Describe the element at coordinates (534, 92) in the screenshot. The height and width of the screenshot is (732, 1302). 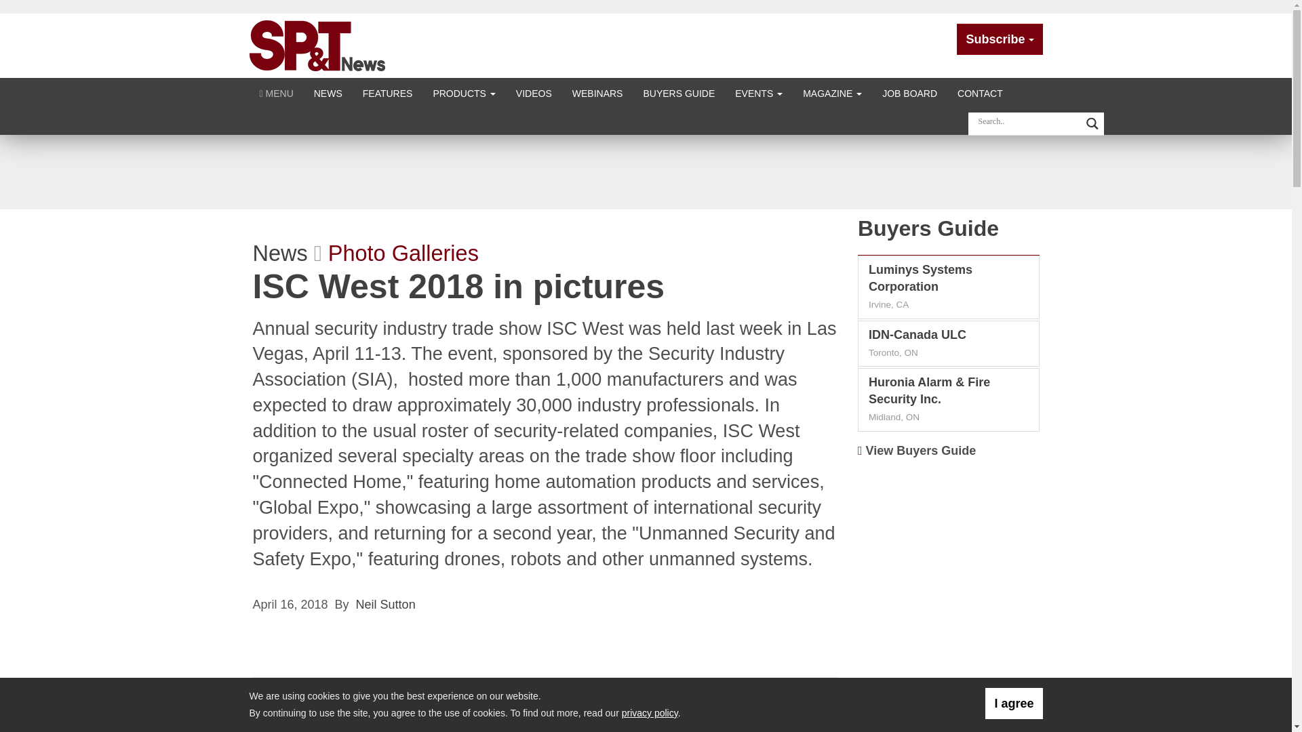
I see `VIDEOS` at that location.